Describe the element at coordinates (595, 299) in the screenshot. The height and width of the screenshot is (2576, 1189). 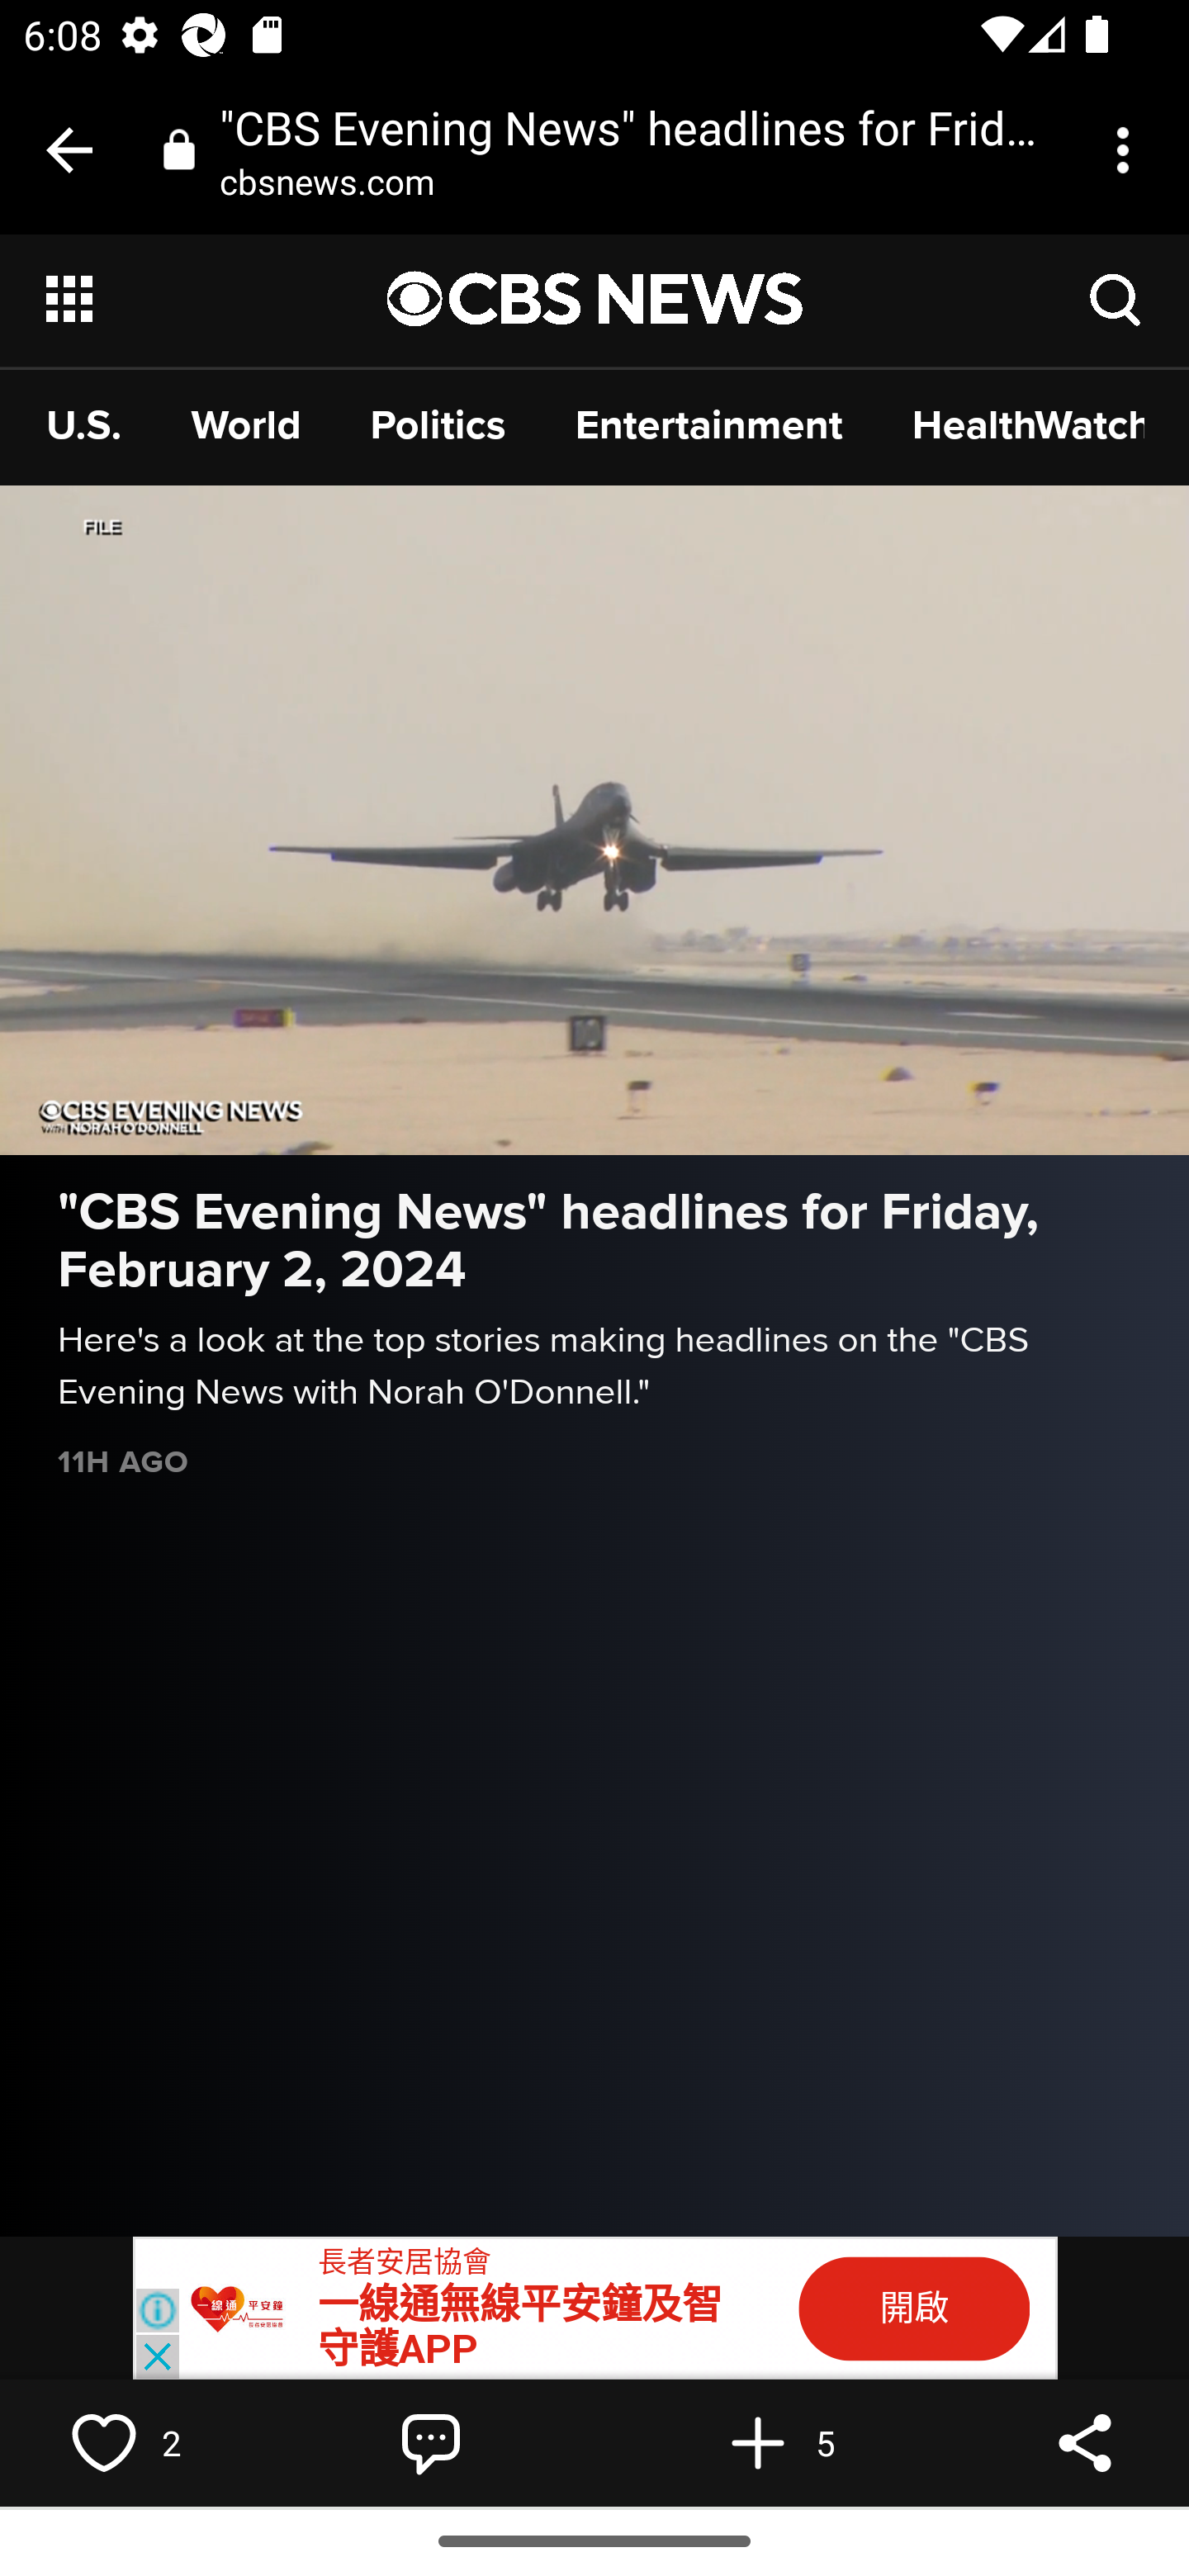
I see `Go to CBS News National home page` at that location.